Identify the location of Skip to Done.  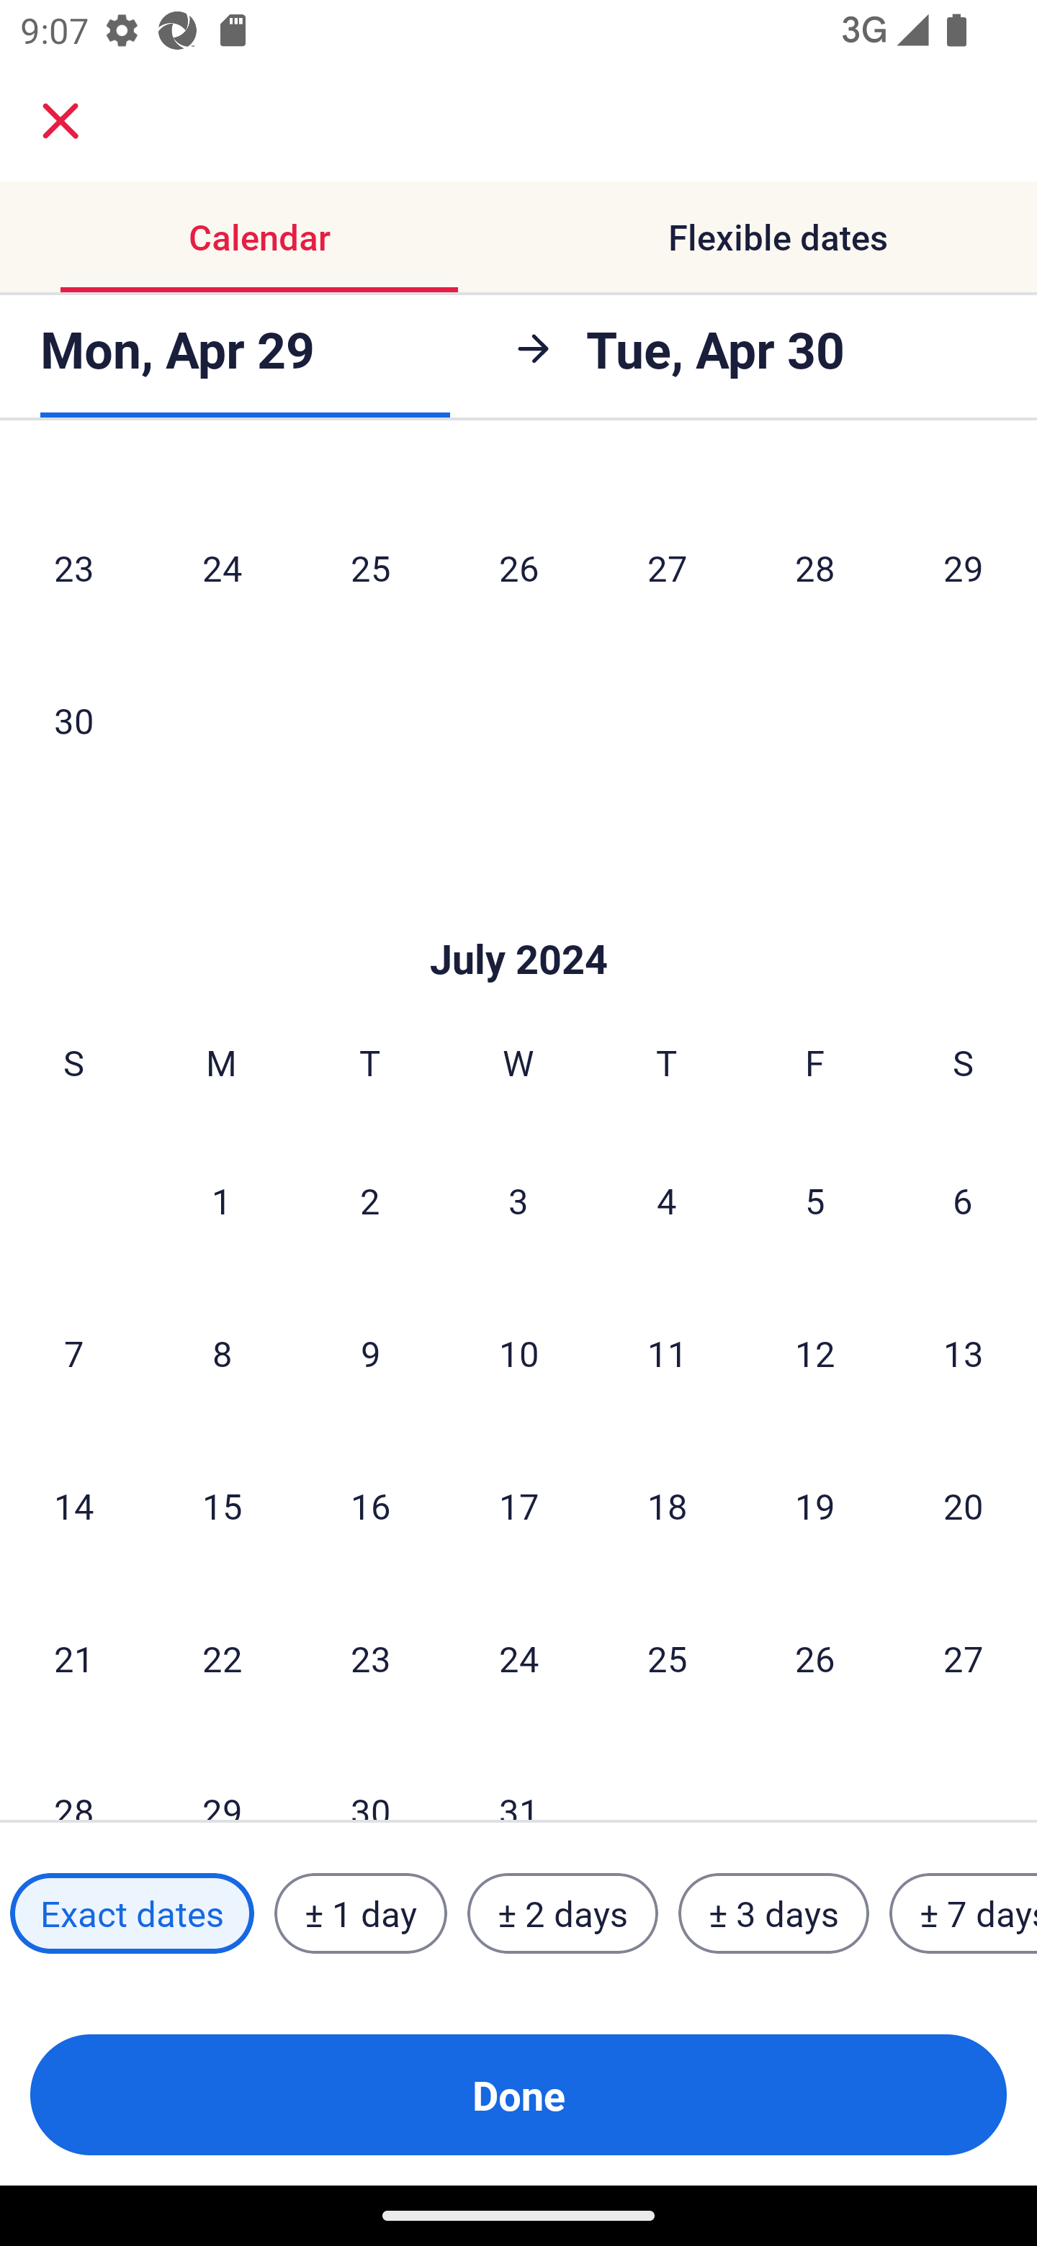
(518, 916).